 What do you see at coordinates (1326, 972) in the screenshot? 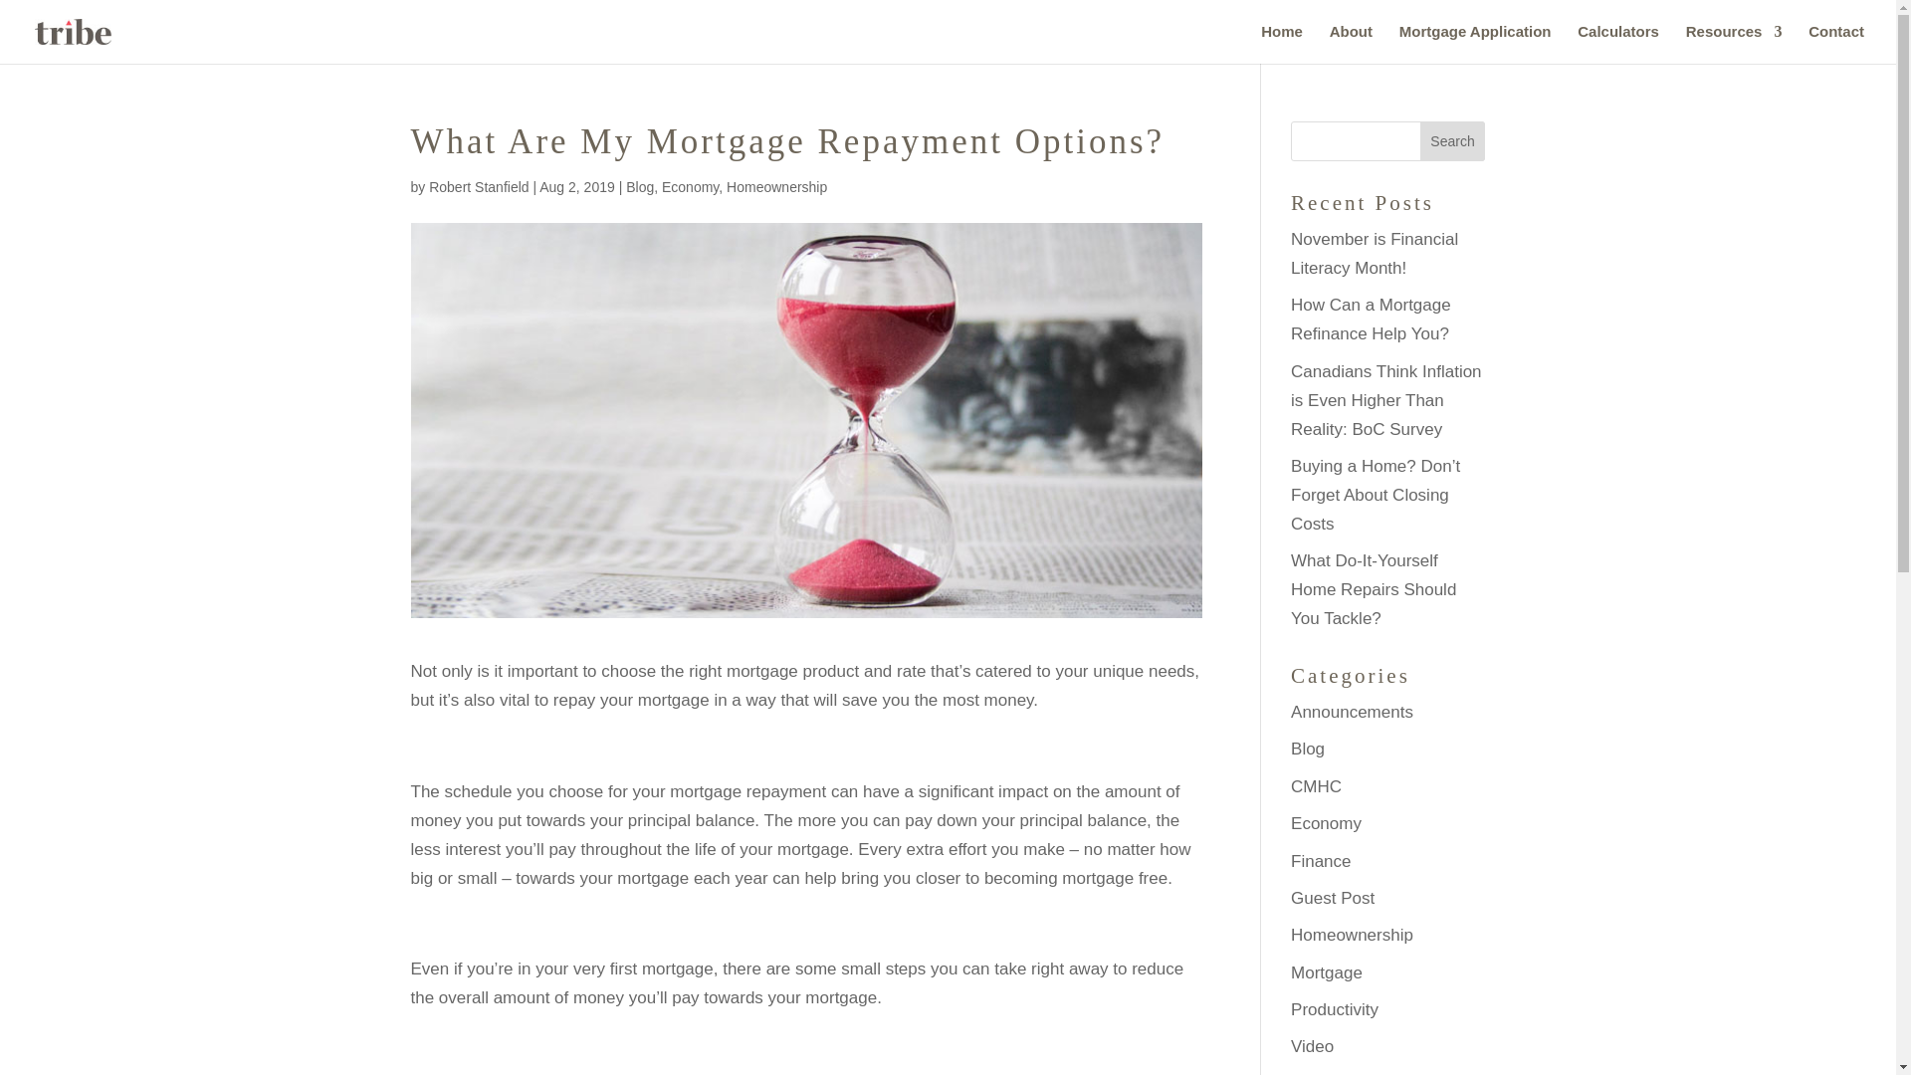
I see `Mortgage` at bounding box center [1326, 972].